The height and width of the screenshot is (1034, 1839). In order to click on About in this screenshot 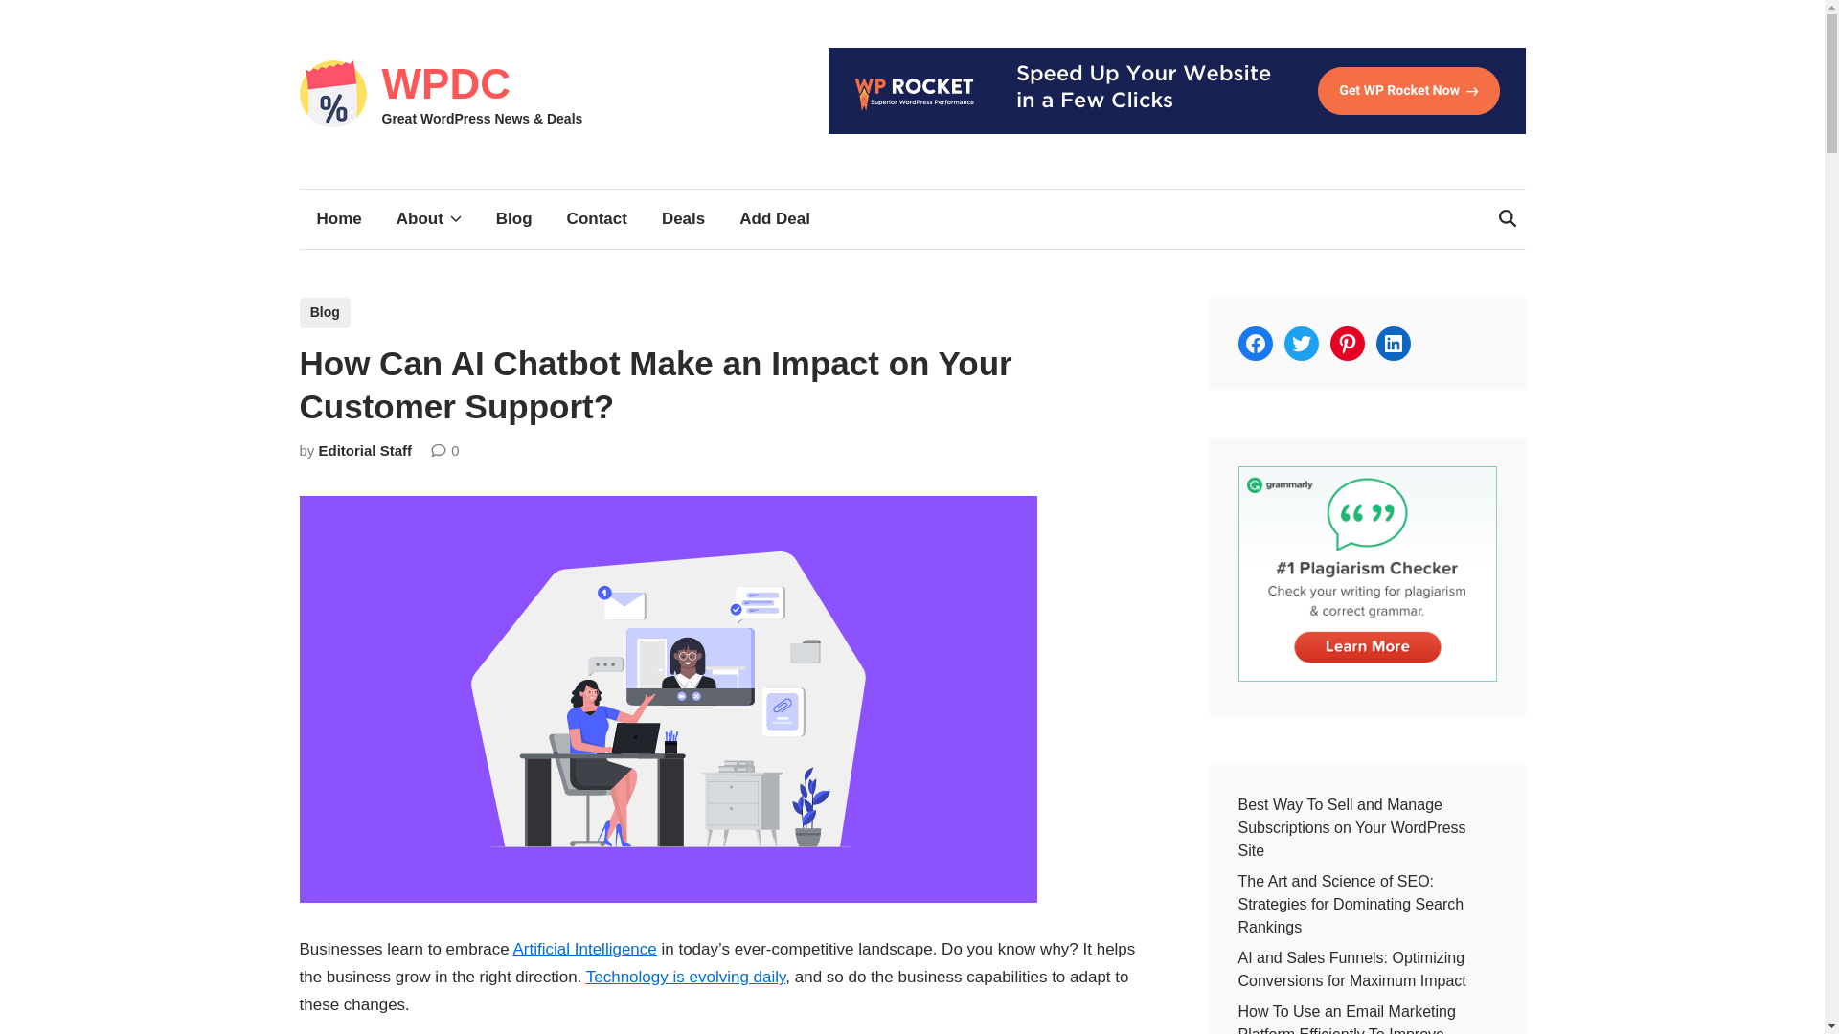, I will do `click(428, 218)`.